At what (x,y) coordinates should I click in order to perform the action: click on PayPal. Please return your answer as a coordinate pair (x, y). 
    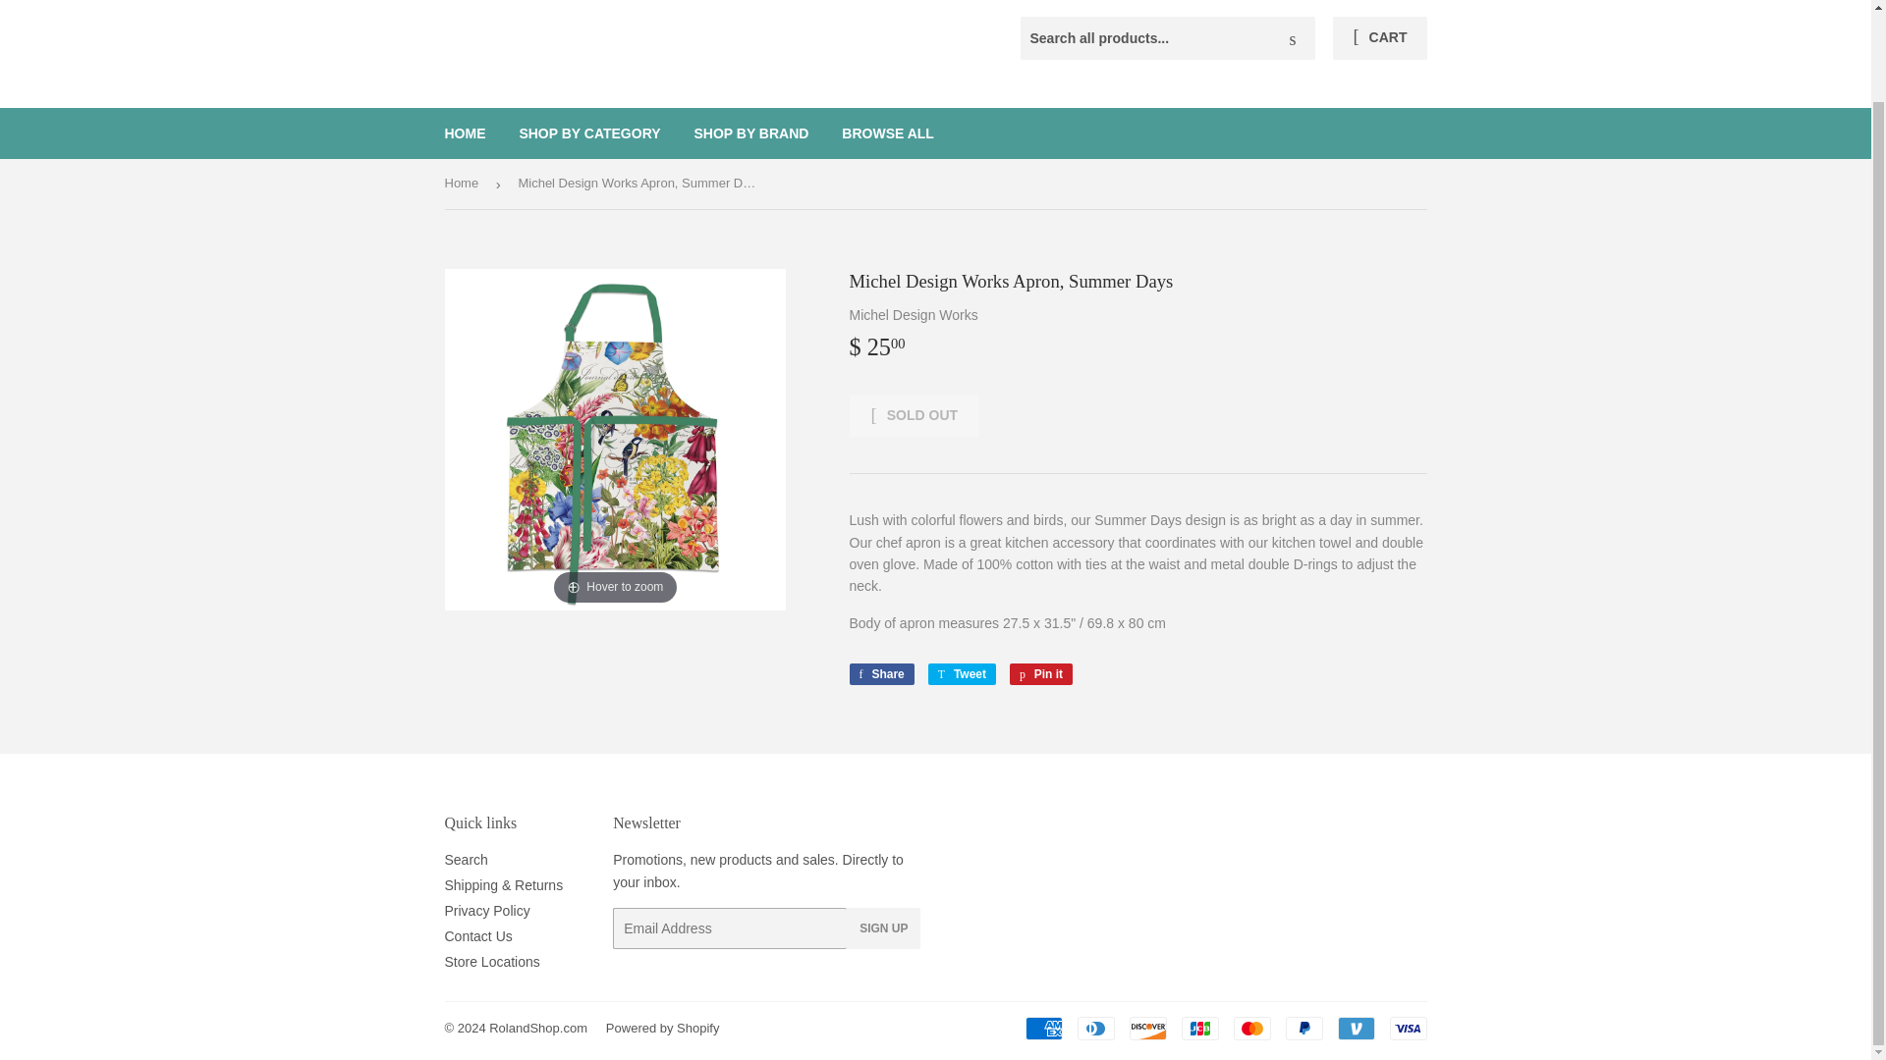
    Looking at the image, I should click on (1303, 1028).